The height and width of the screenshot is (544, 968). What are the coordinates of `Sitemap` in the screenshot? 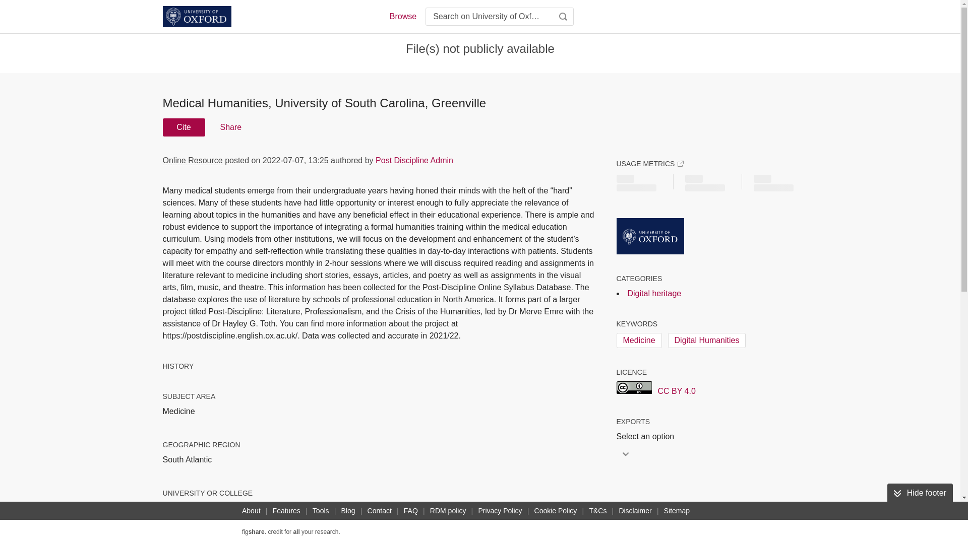 It's located at (677, 511).